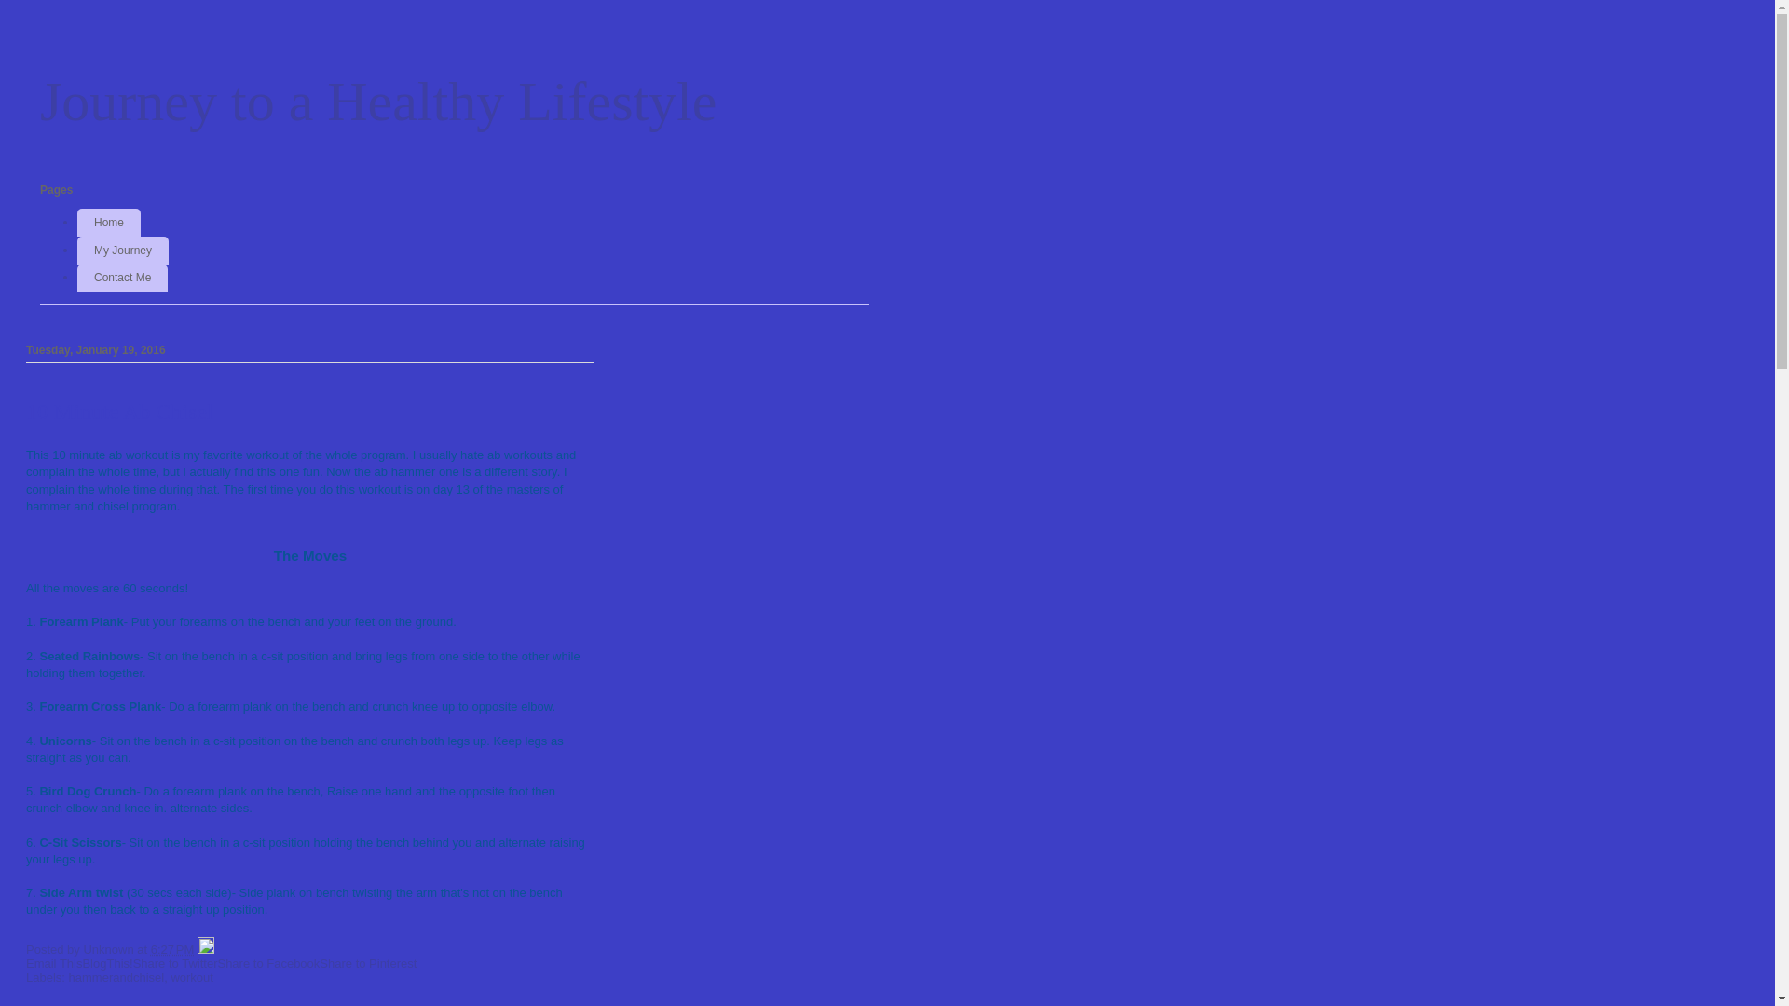 This screenshot has height=1006, width=1789. Describe the element at coordinates (368, 963) in the screenshot. I see `Share to Pinterest` at that location.